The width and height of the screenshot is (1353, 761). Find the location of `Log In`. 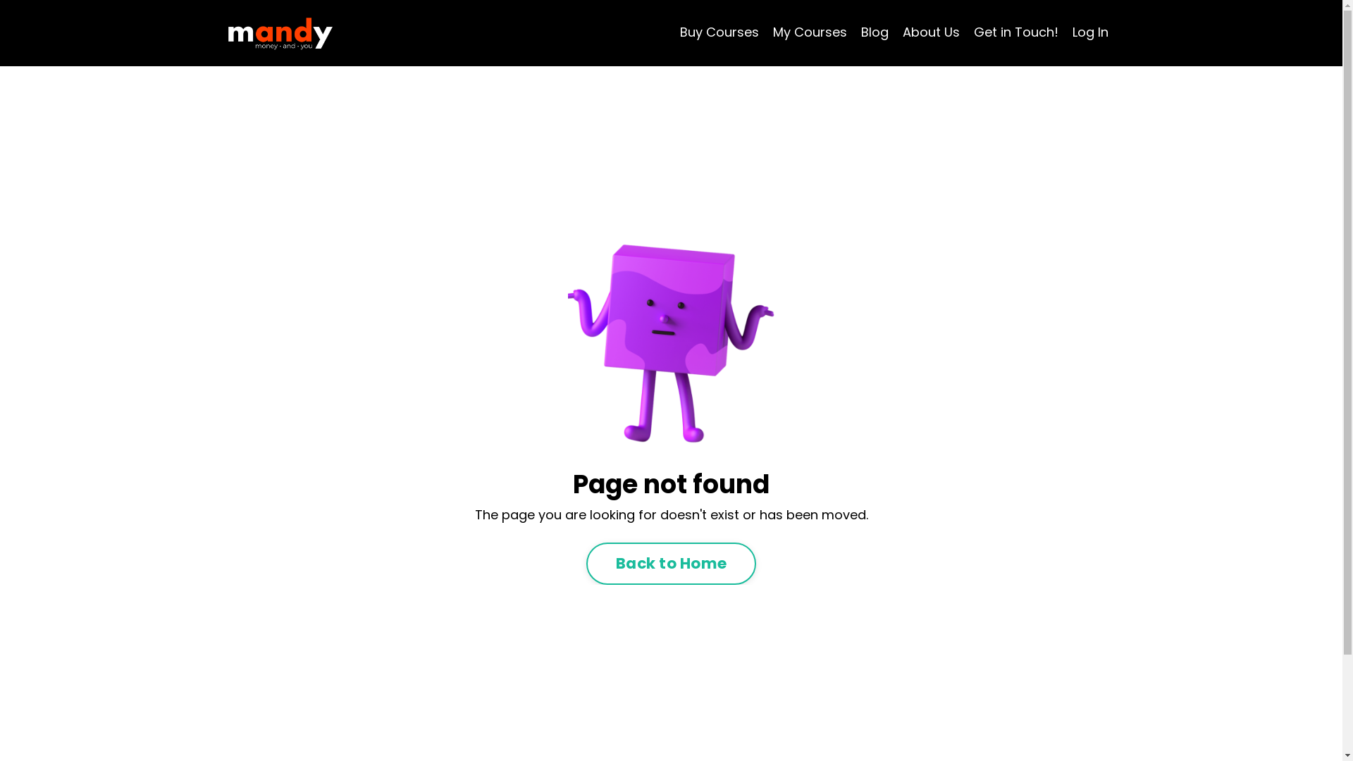

Log In is located at coordinates (1091, 32).